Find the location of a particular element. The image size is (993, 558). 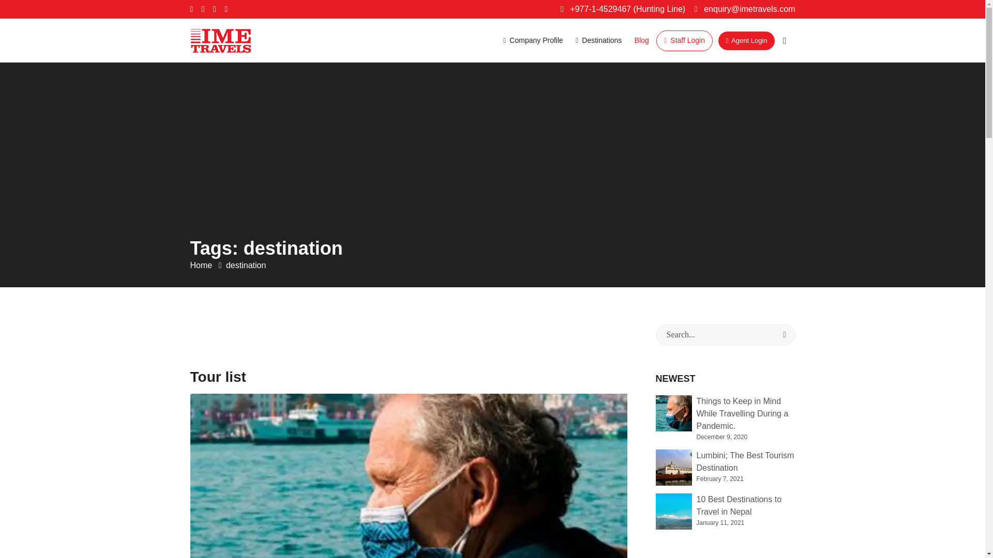

destination is located at coordinates (246, 265).